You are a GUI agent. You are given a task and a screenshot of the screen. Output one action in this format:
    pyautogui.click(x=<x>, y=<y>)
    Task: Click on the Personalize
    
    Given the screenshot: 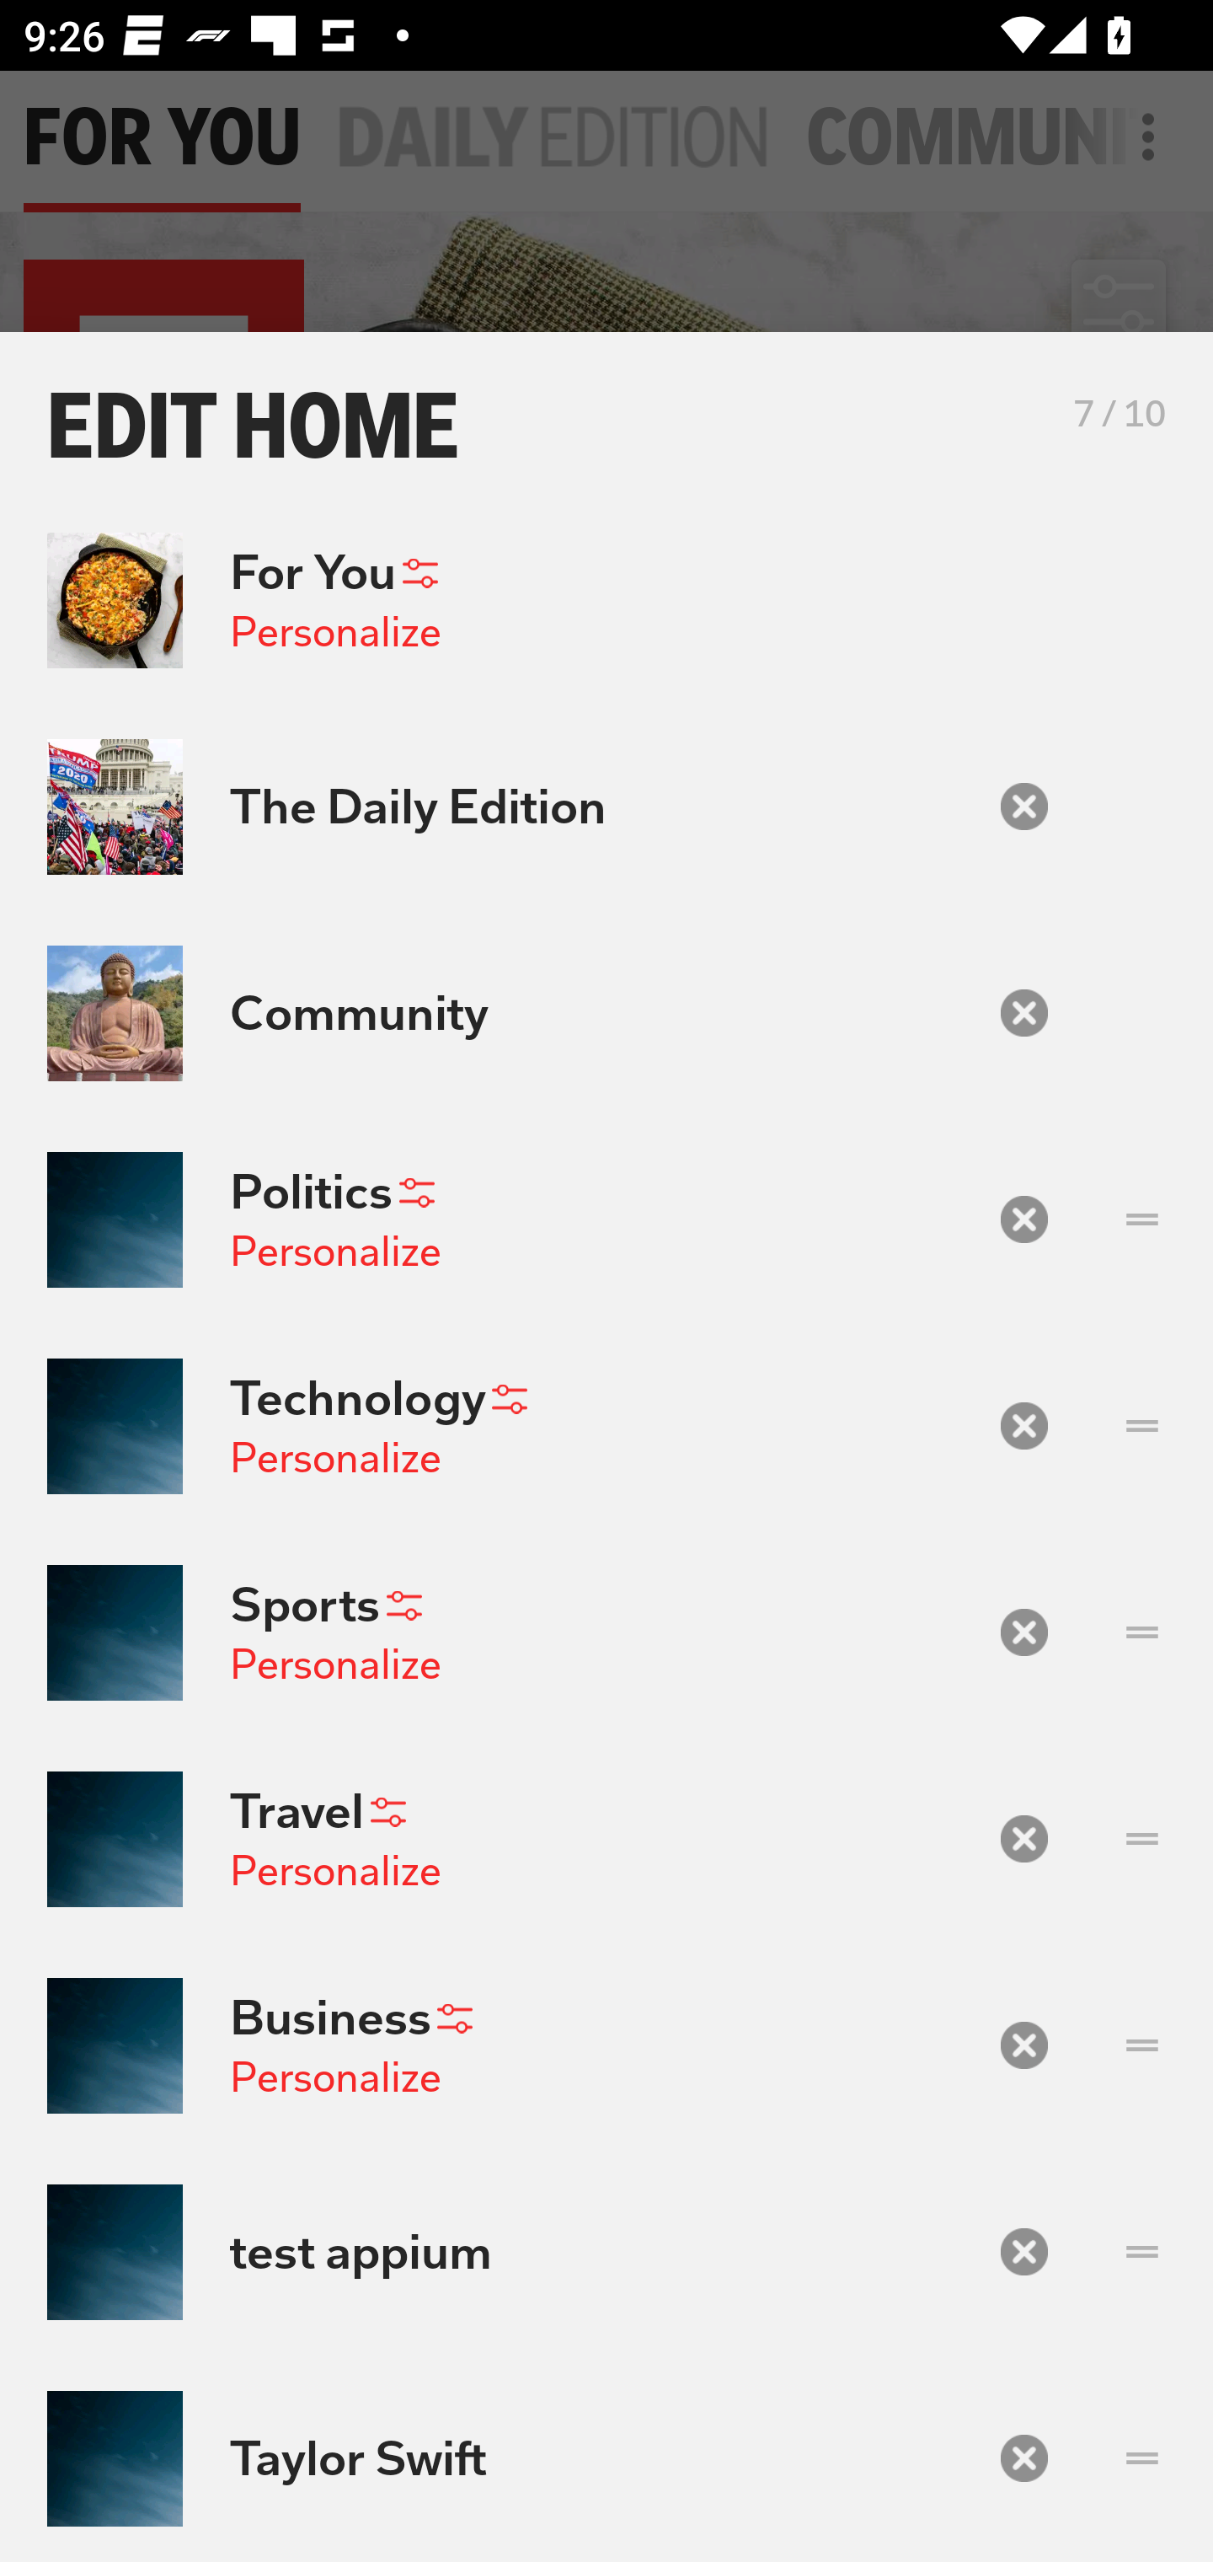 What is the action you would take?
    pyautogui.click(x=335, y=2077)
    